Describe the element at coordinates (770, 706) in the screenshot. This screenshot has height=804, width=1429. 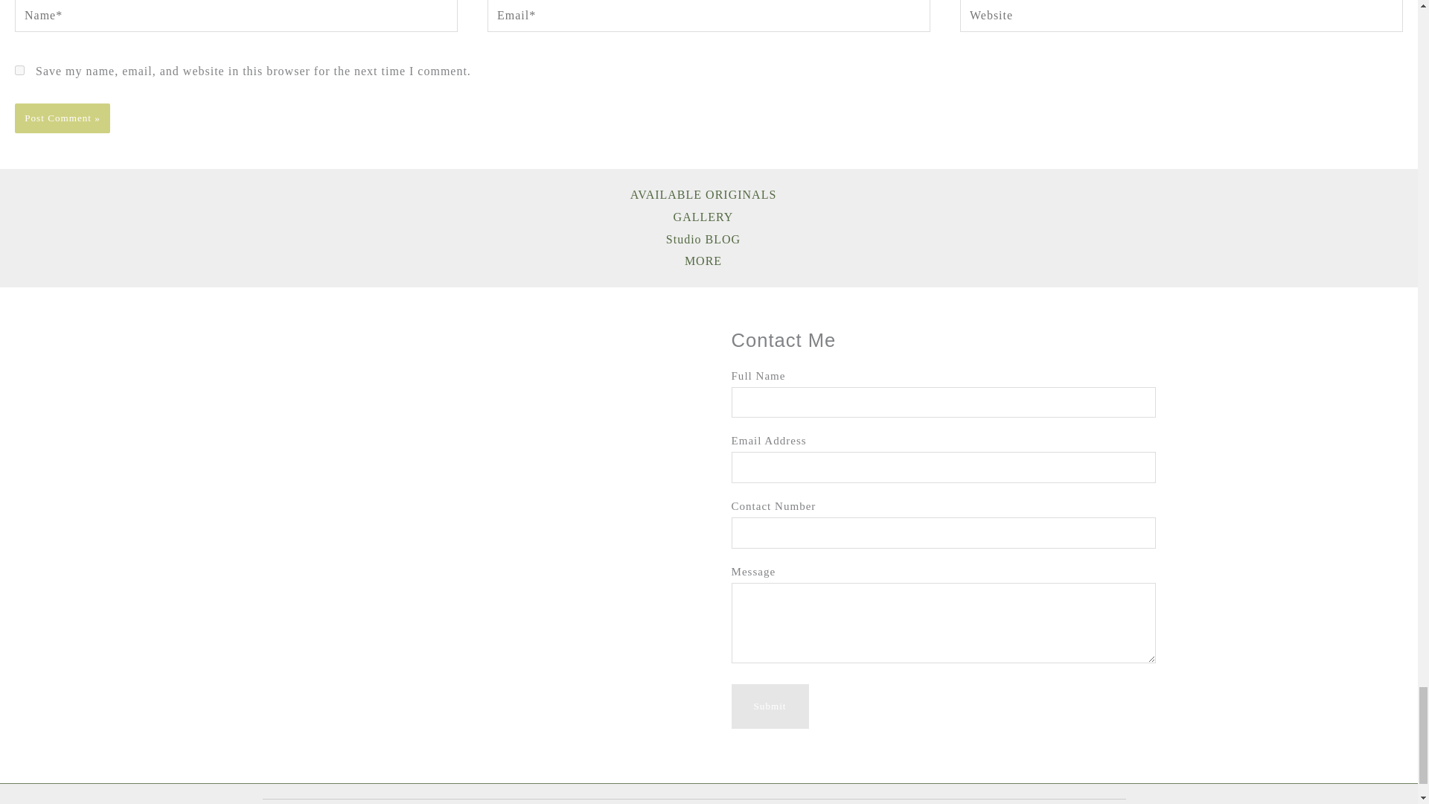
I see `Submit` at that location.